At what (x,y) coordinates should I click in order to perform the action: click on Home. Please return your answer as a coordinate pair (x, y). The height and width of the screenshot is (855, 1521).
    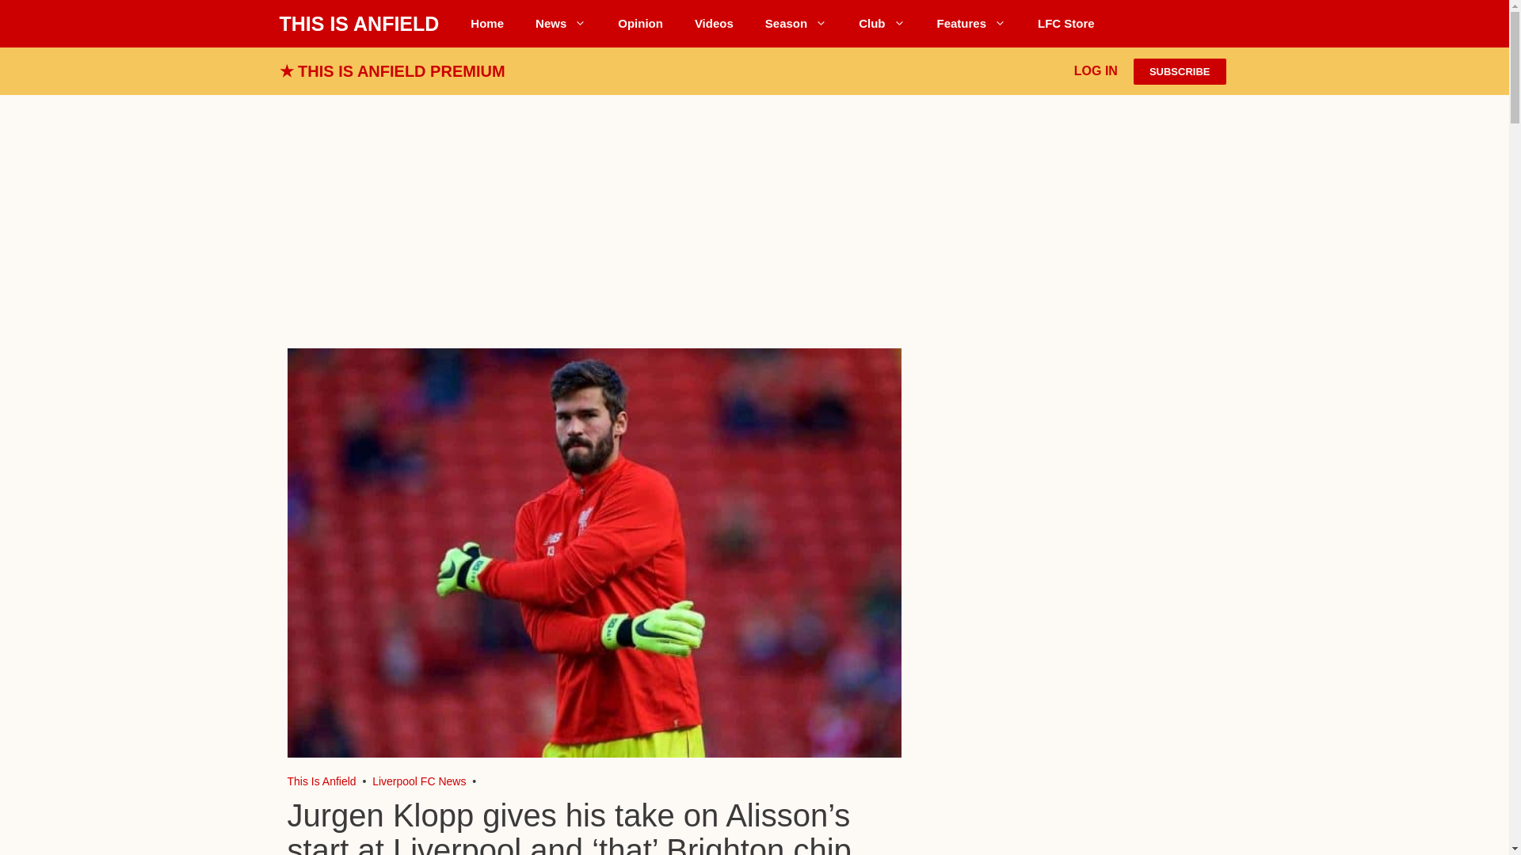
    Looking at the image, I should click on (487, 24).